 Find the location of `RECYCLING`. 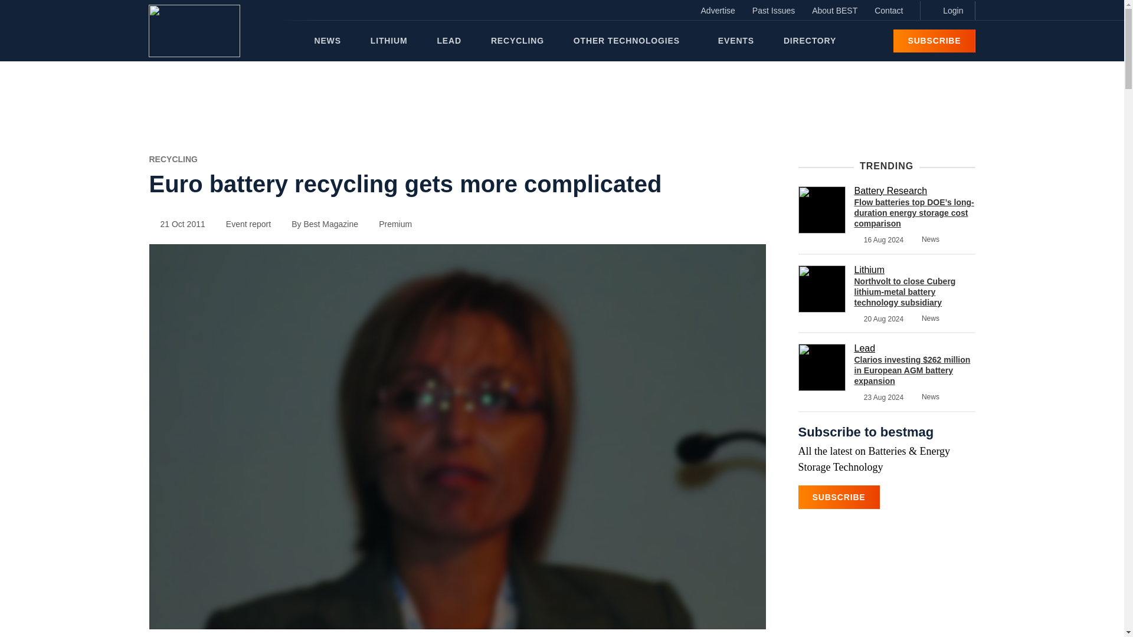

RECYCLING is located at coordinates (172, 159).